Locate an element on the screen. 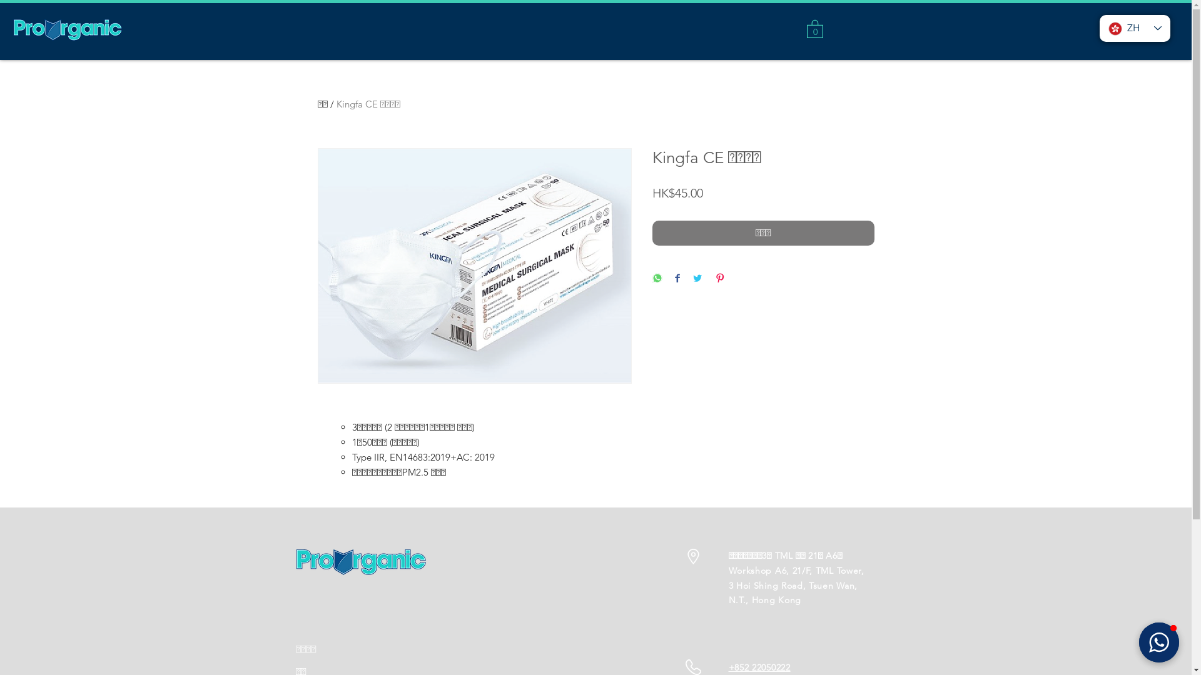 Image resolution: width=1201 pixels, height=675 pixels. 0 is located at coordinates (815, 29).